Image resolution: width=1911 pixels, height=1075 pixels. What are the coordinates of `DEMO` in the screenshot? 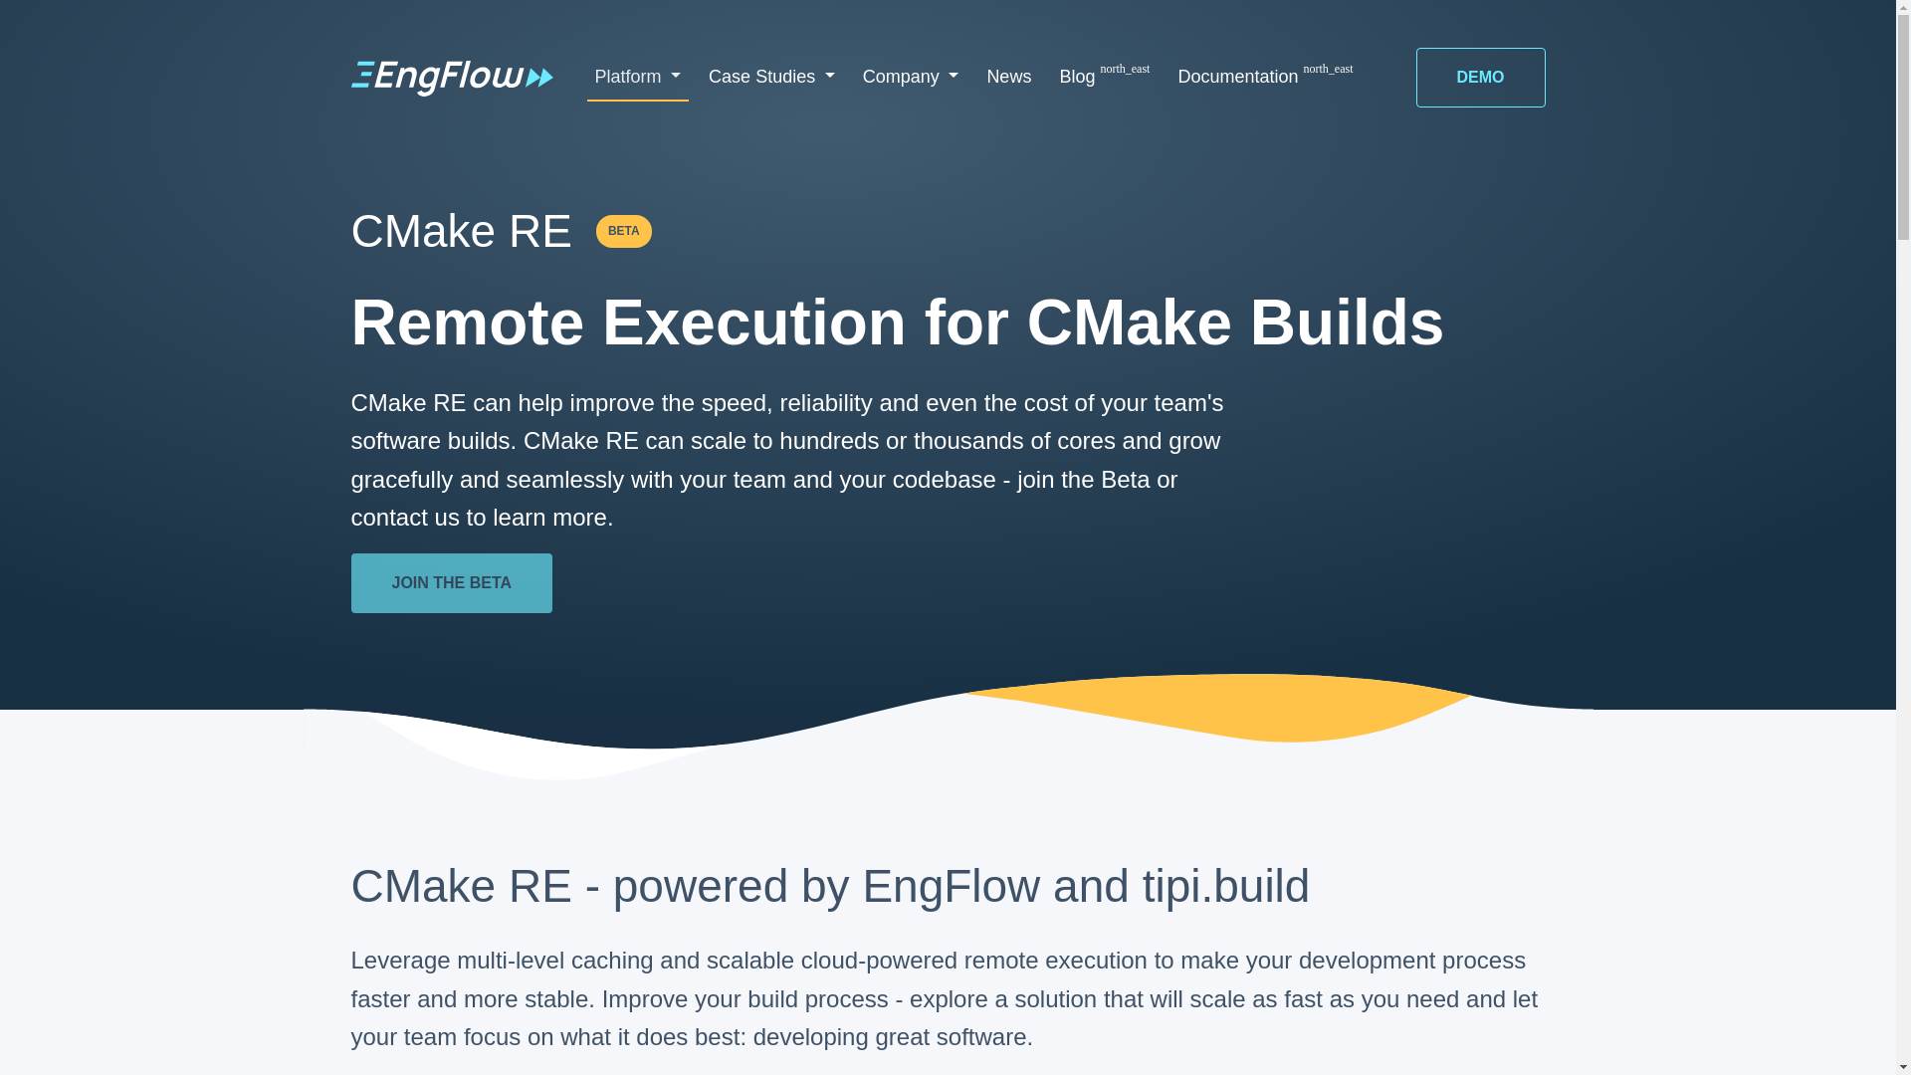 It's located at (1479, 78).